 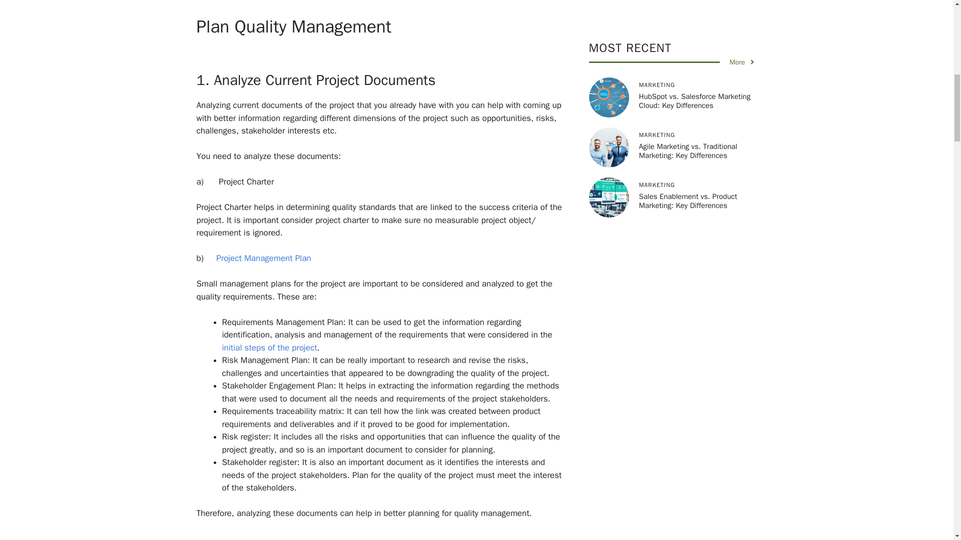 I want to click on Project Management Plan, so click(x=263, y=258).